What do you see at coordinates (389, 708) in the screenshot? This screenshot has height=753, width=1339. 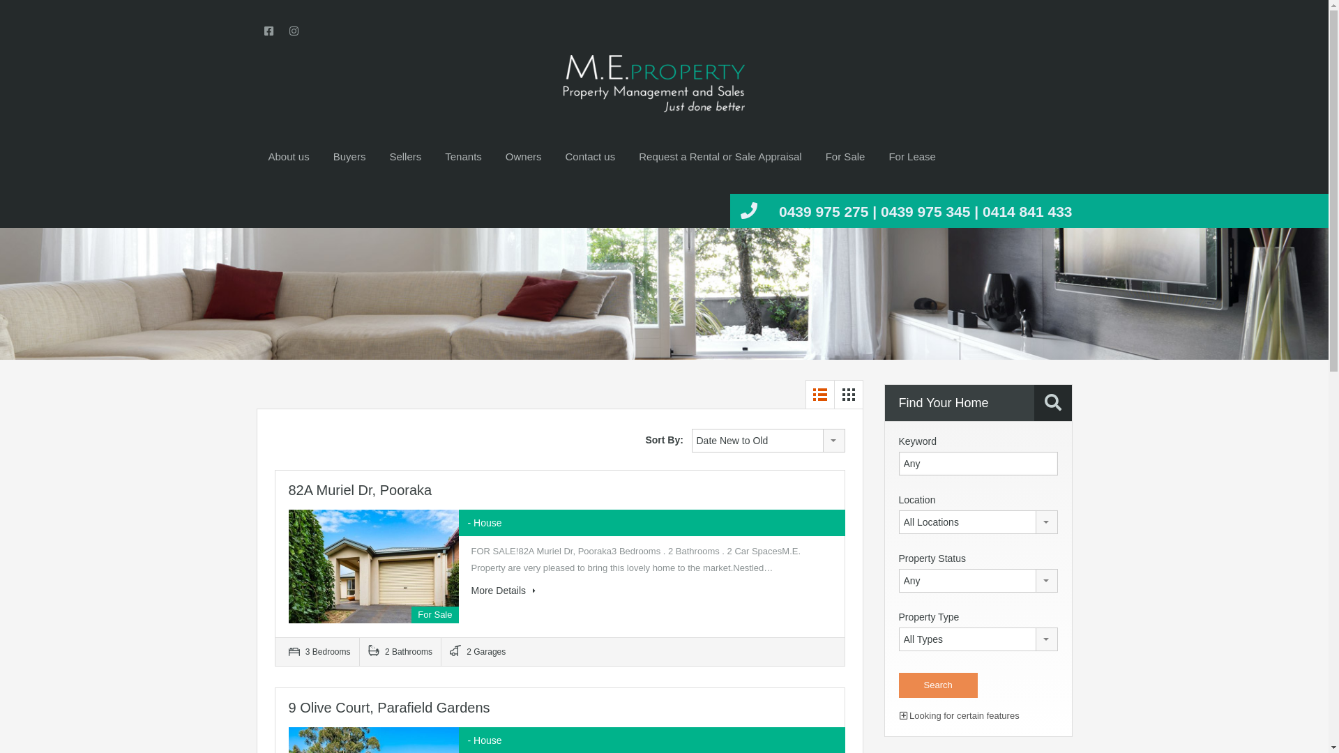 I see `9 Olive Court, Parafield Gardens` at bounding box center [389, 708].